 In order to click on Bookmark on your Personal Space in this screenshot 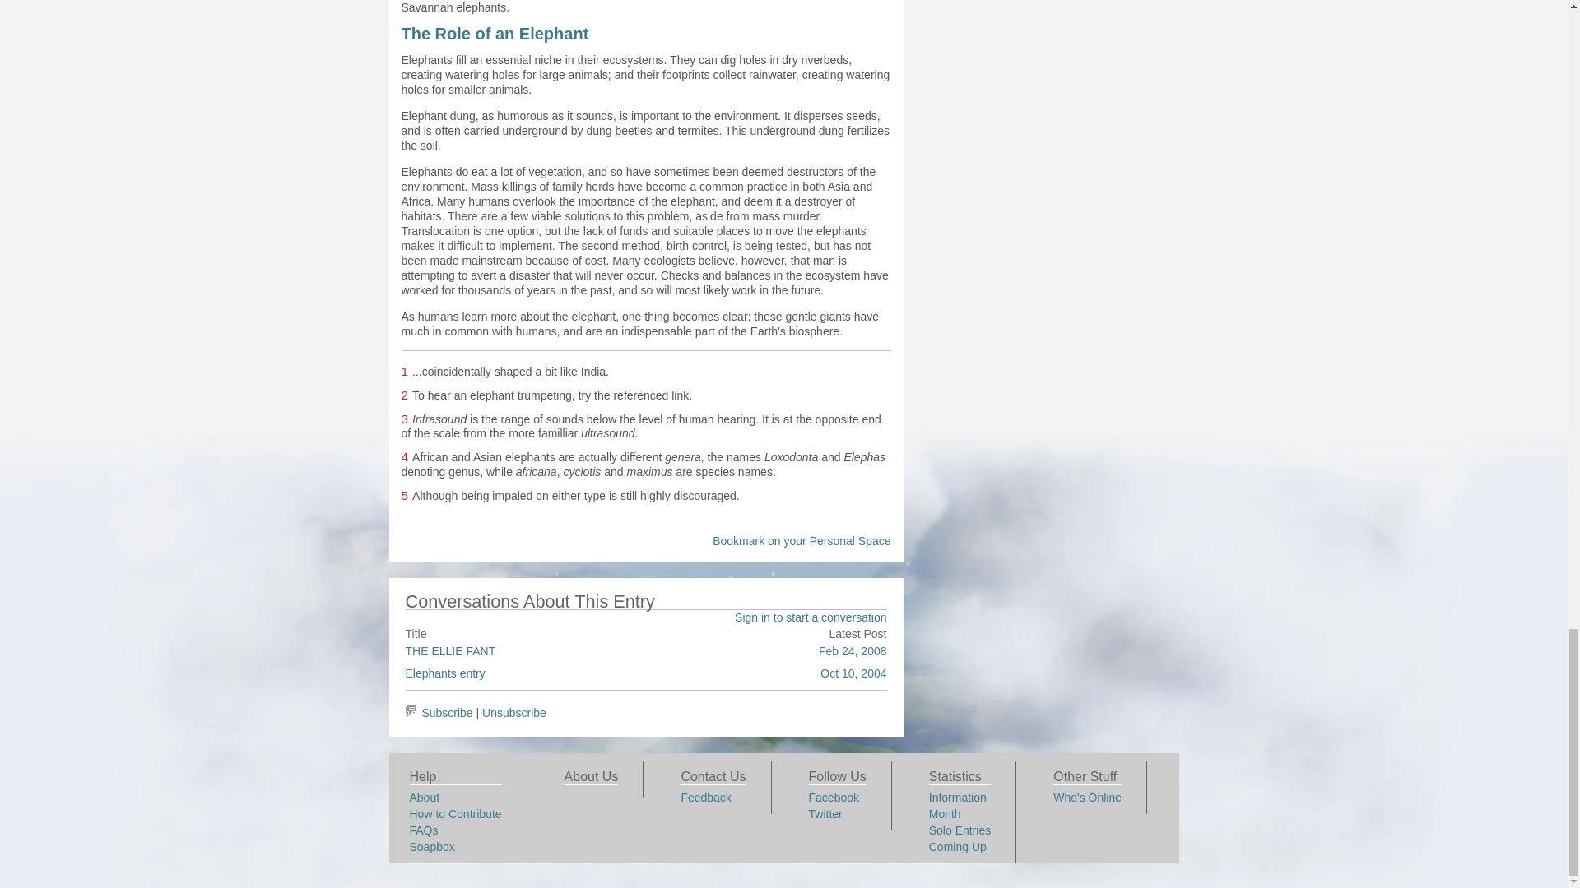, I will do `click(802, 541)`.